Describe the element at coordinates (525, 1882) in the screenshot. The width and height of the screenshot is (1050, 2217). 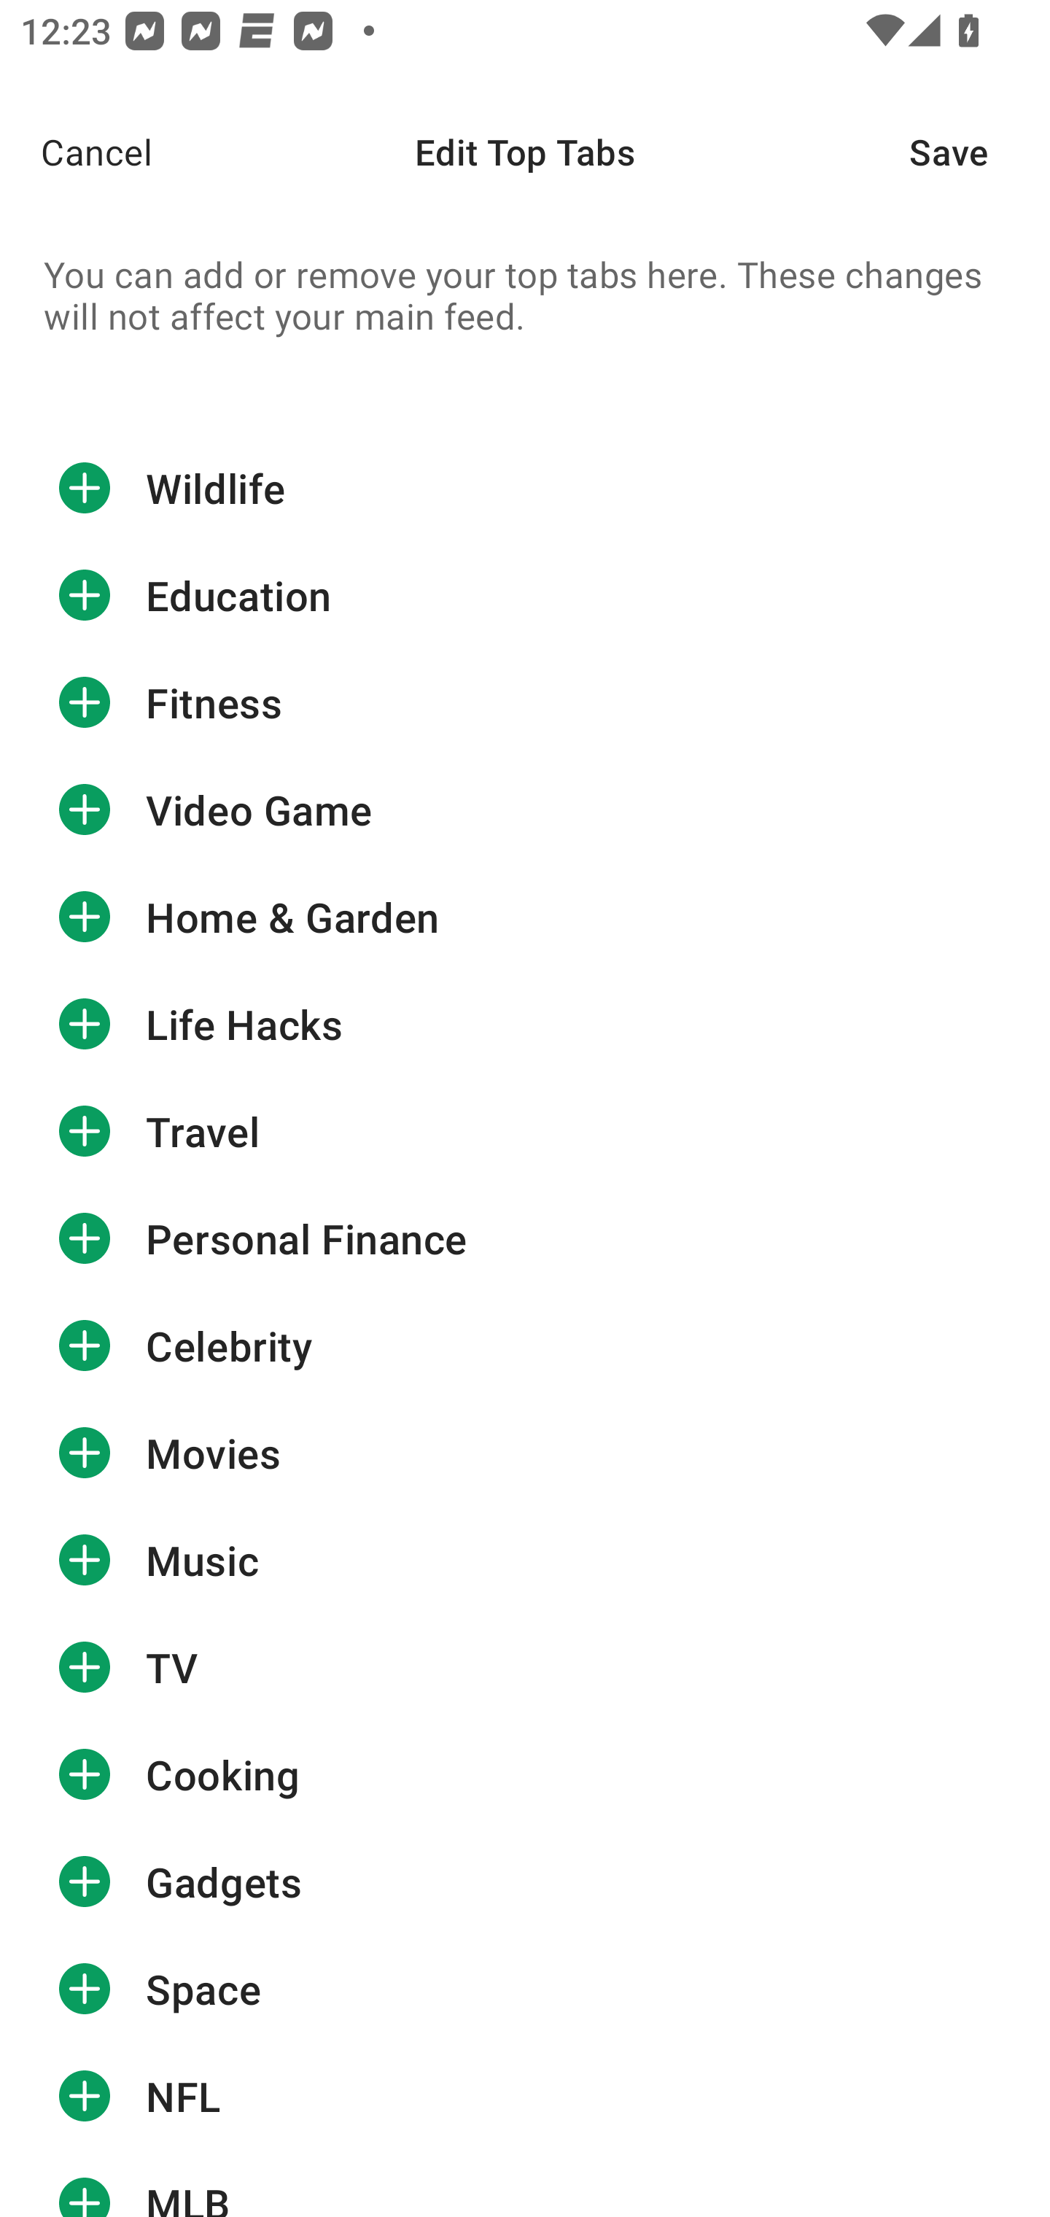
I see `Gadgets` at that location.